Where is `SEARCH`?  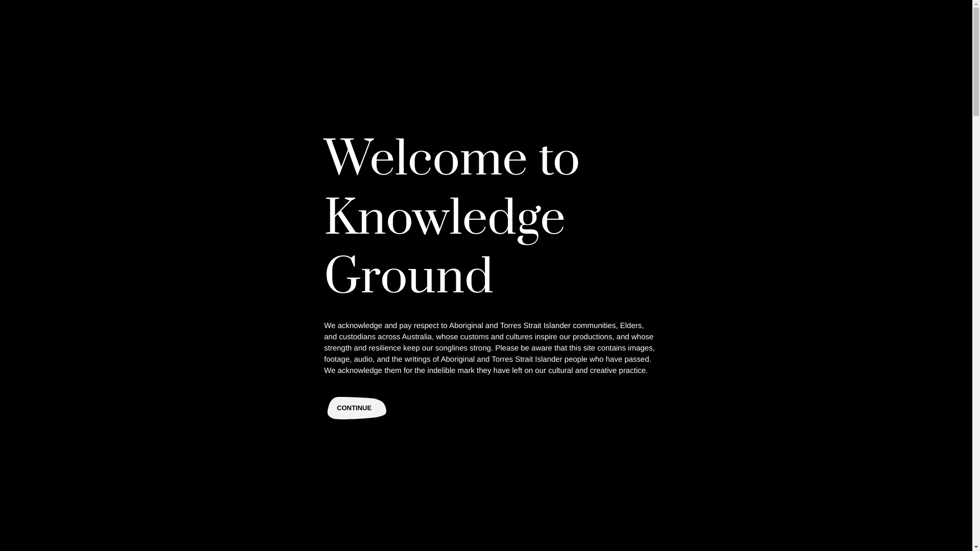
SEARCH is located at coordinates (920, 26).